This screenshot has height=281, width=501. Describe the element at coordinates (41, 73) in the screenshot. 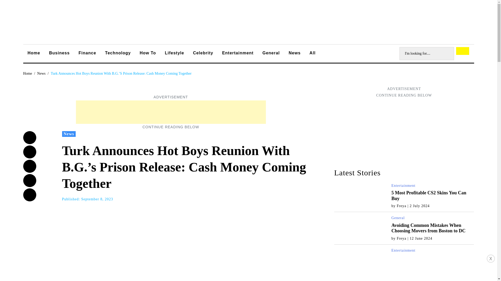

I see `News` at that location.